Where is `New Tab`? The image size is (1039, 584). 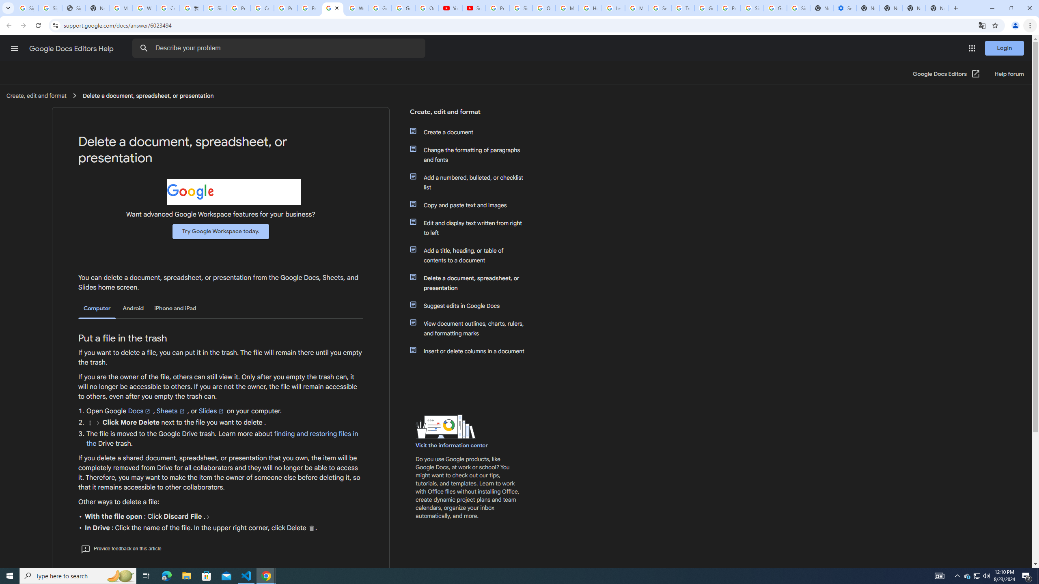 New Tab is located at coordinates (938, 8).